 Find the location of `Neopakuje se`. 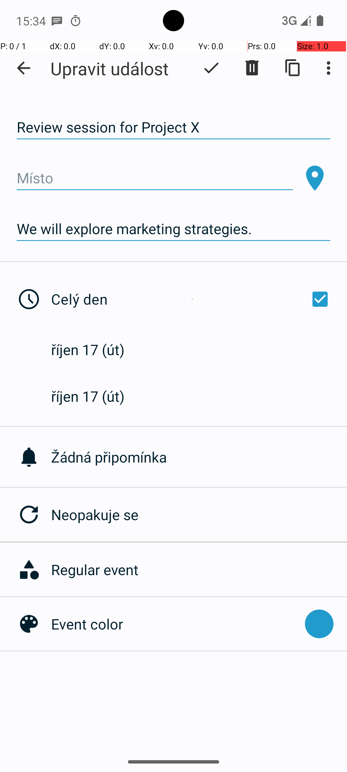

Neopakuje se is located at coordinates (199, 515).